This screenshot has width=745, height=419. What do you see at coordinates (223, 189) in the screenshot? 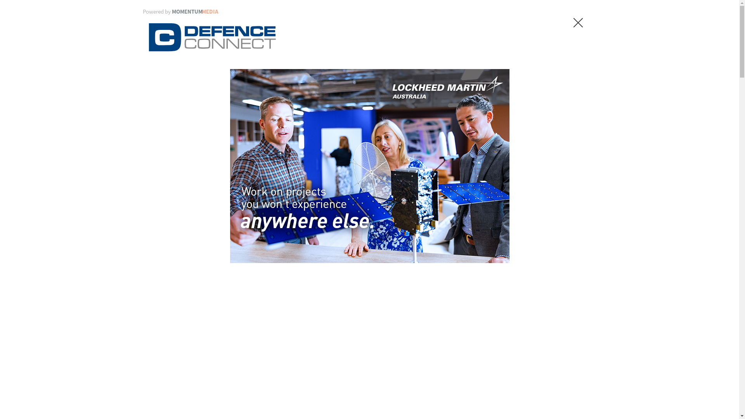
I see `AIR` at bounding box center [223, 189].